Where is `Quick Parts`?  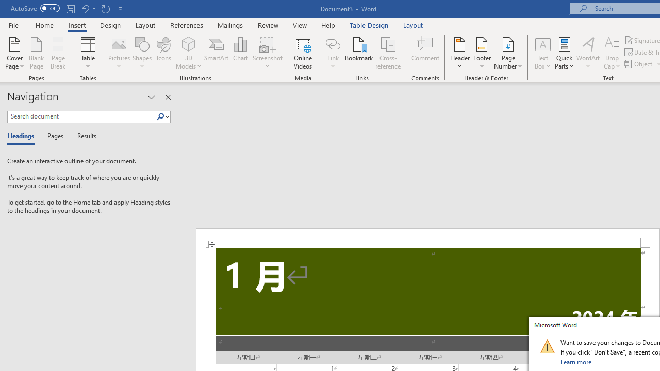
Quick Parts is located at coordinates (564, 53).